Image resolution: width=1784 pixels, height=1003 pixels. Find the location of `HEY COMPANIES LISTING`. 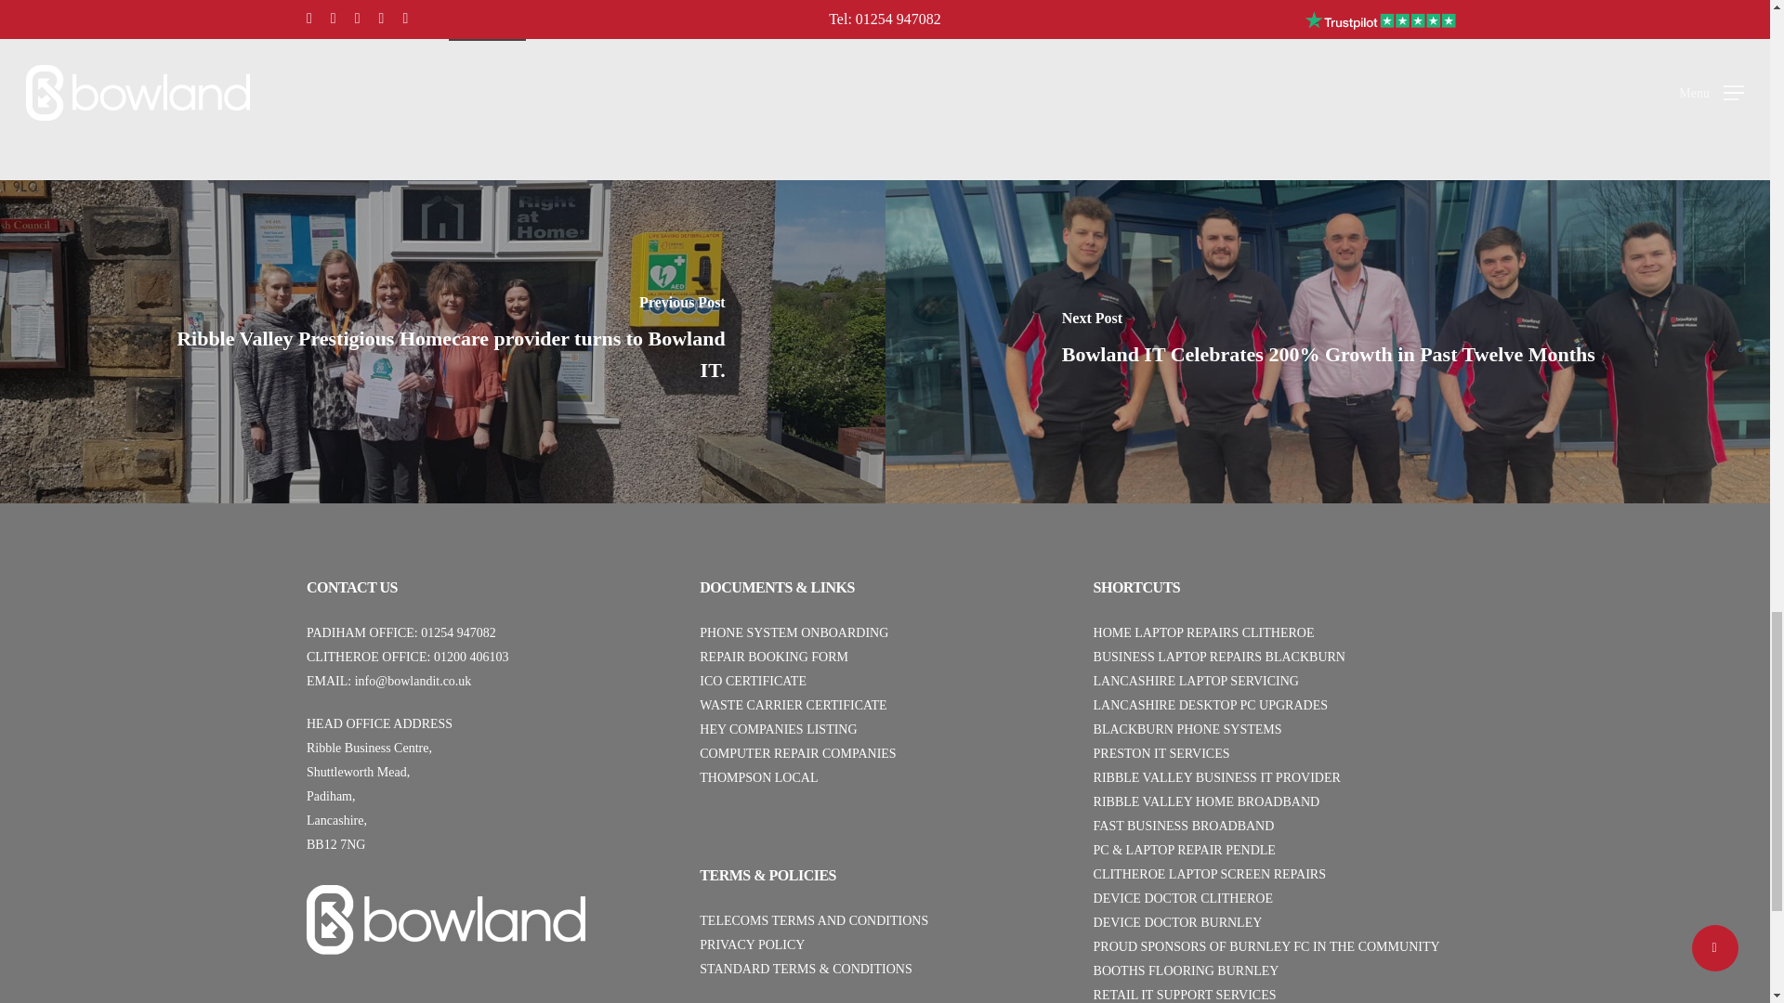

HEY COMPANIES LISTING is located at coordinates (777, 728).